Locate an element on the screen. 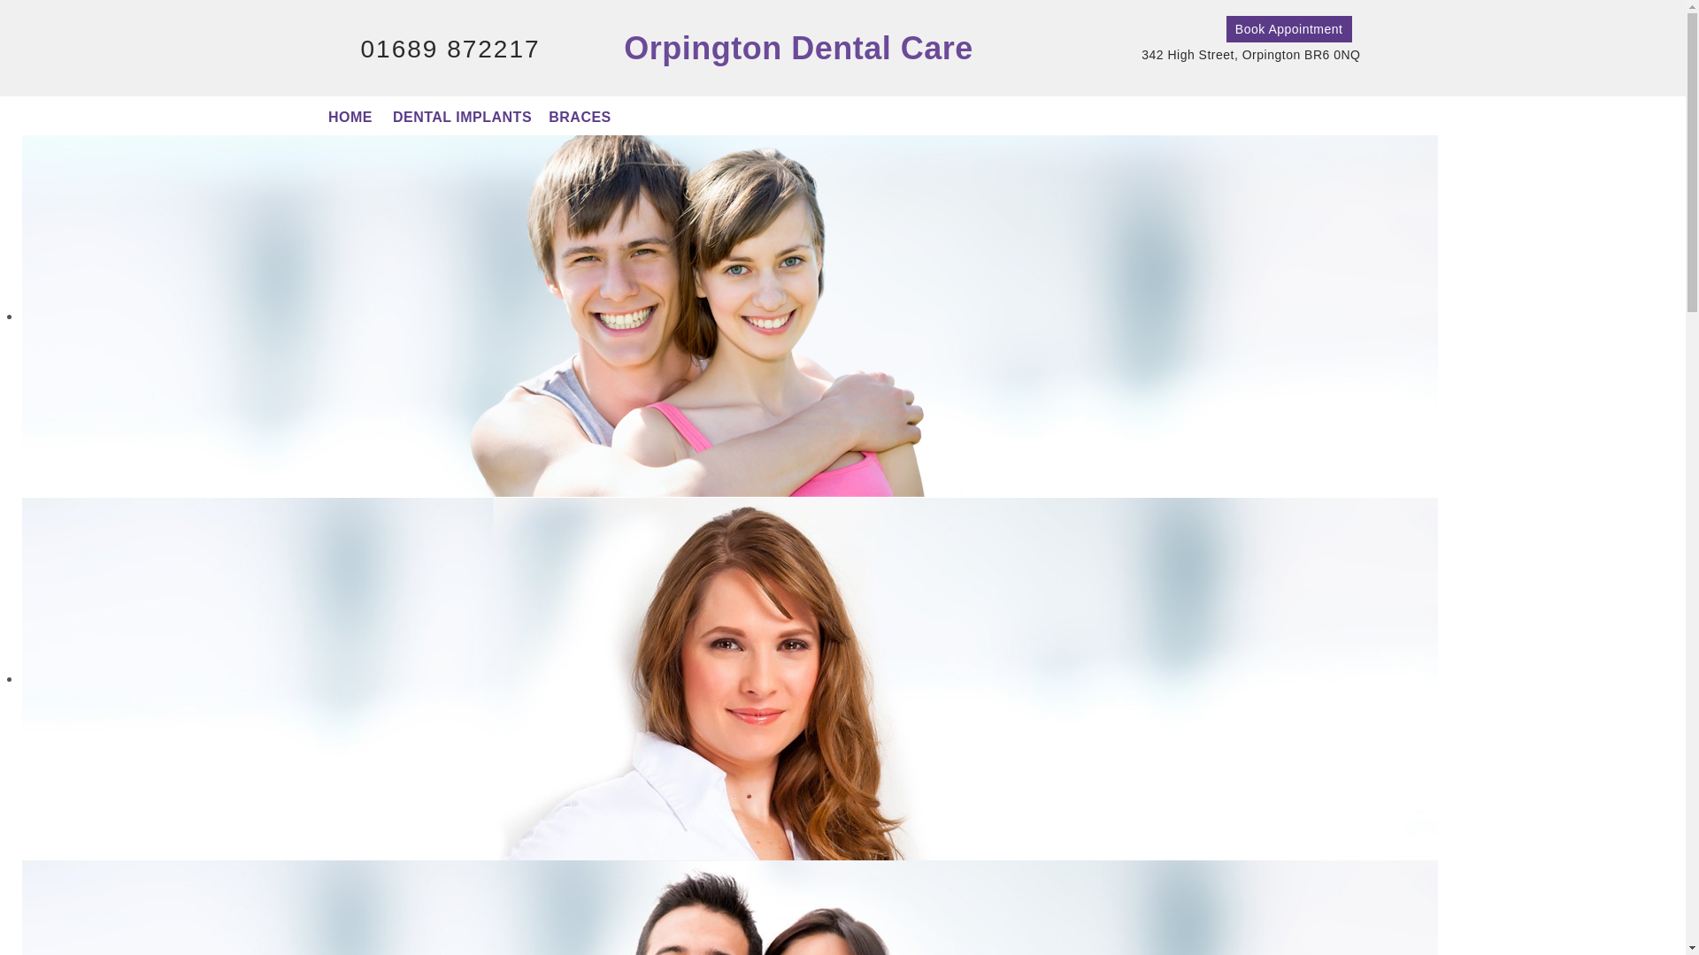 This screenshot has width=1699, height=955. Braces is located at coordinates (580, 116).